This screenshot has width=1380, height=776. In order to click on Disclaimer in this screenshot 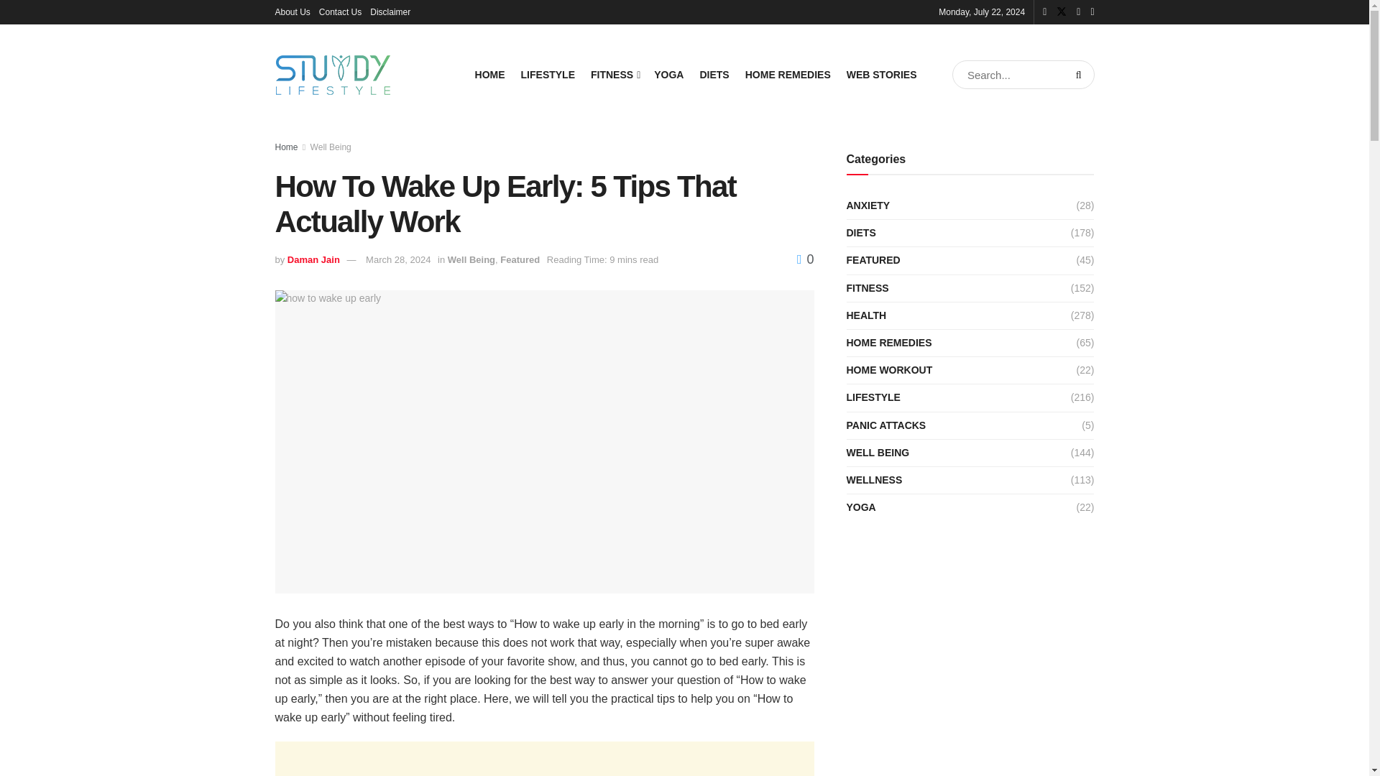, I will do `click(390, 11)`.